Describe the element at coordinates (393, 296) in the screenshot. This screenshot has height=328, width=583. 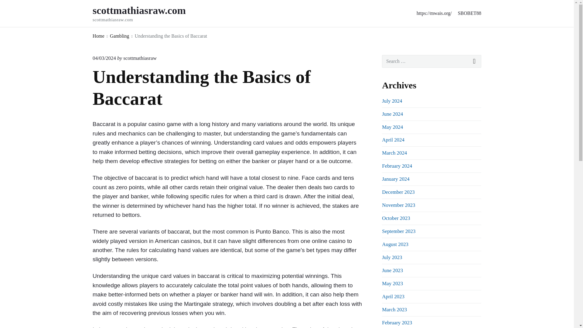
I see `August 2023` at that location.